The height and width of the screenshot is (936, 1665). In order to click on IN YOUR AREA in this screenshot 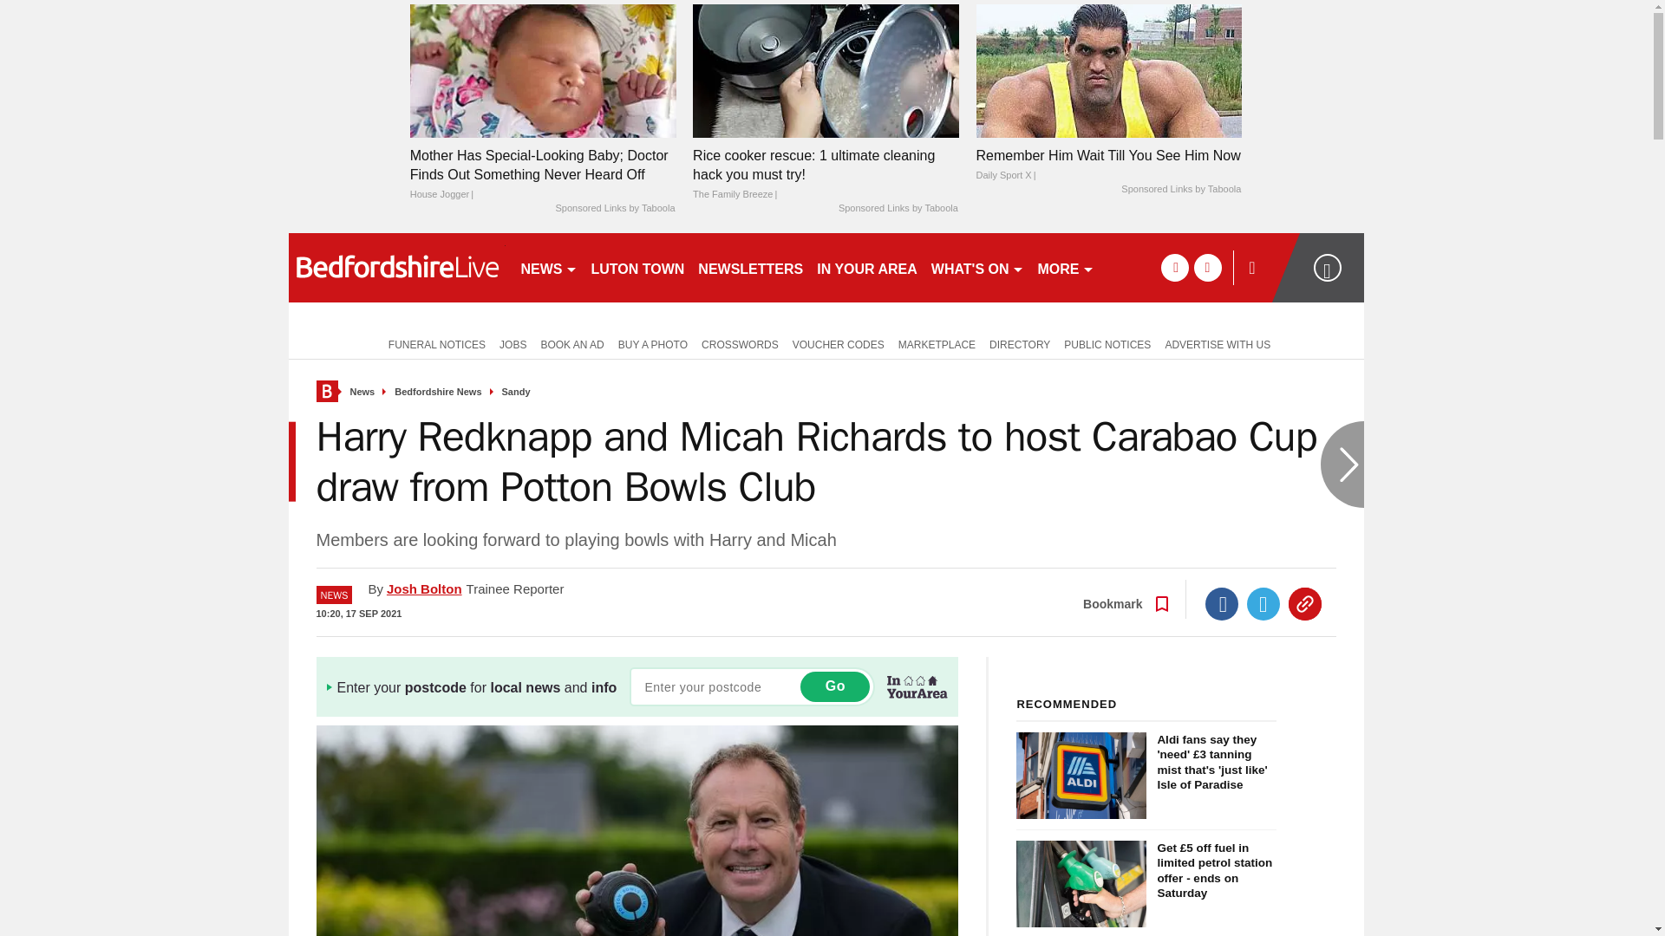, I will do `click(866, 267)`.